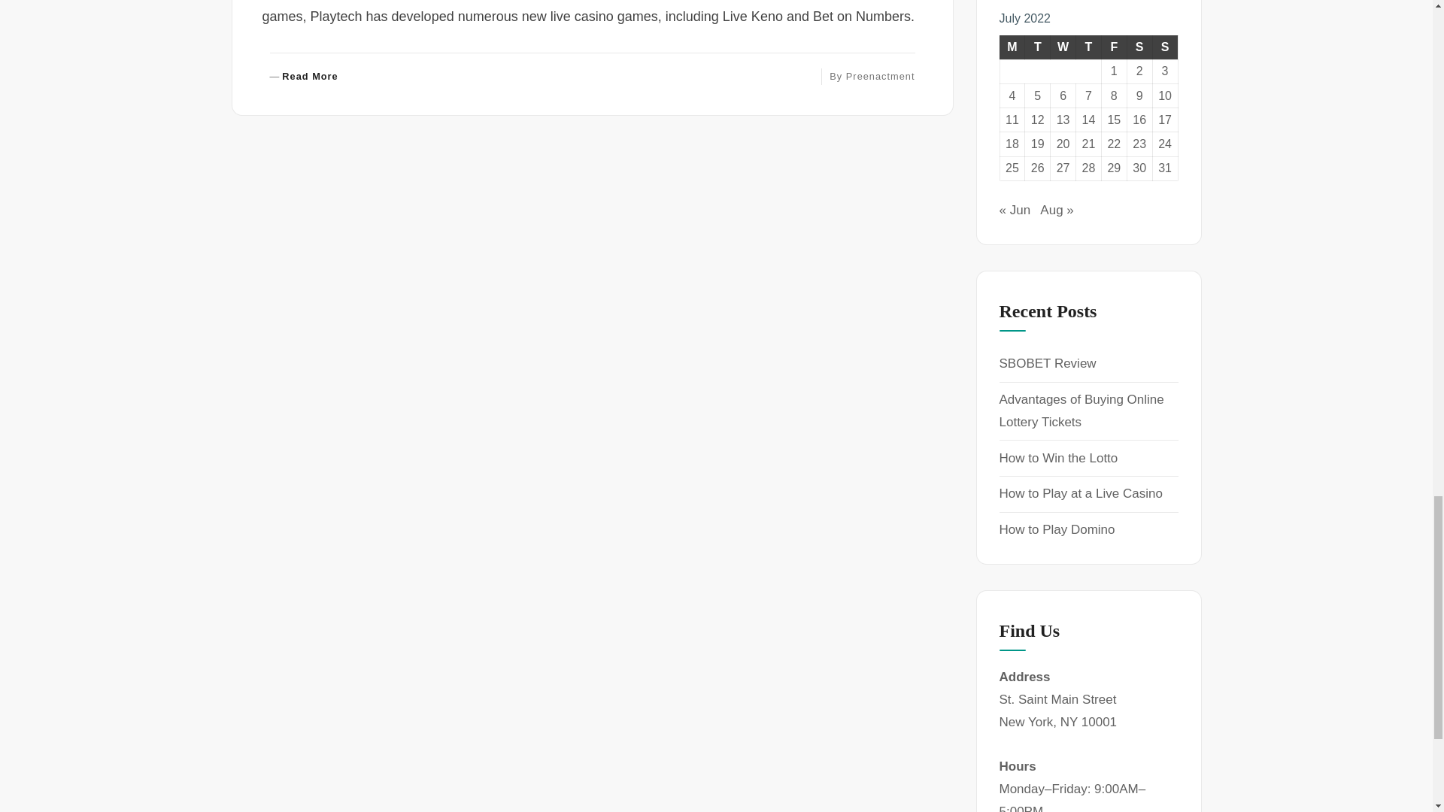 The image size is (1444, 812). I want to click on Preenactment, so click(881, 76).